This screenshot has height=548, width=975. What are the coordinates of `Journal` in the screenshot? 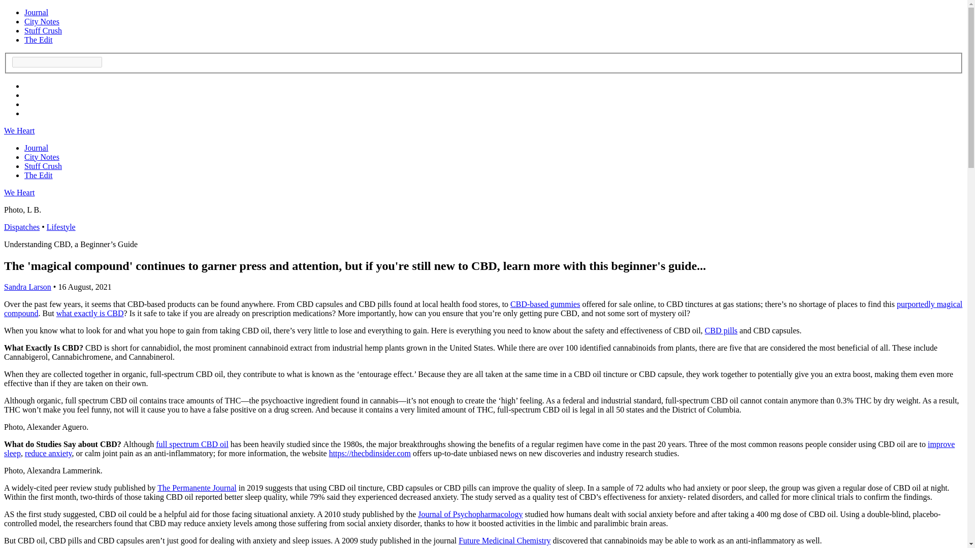 It's located at (36, 148).